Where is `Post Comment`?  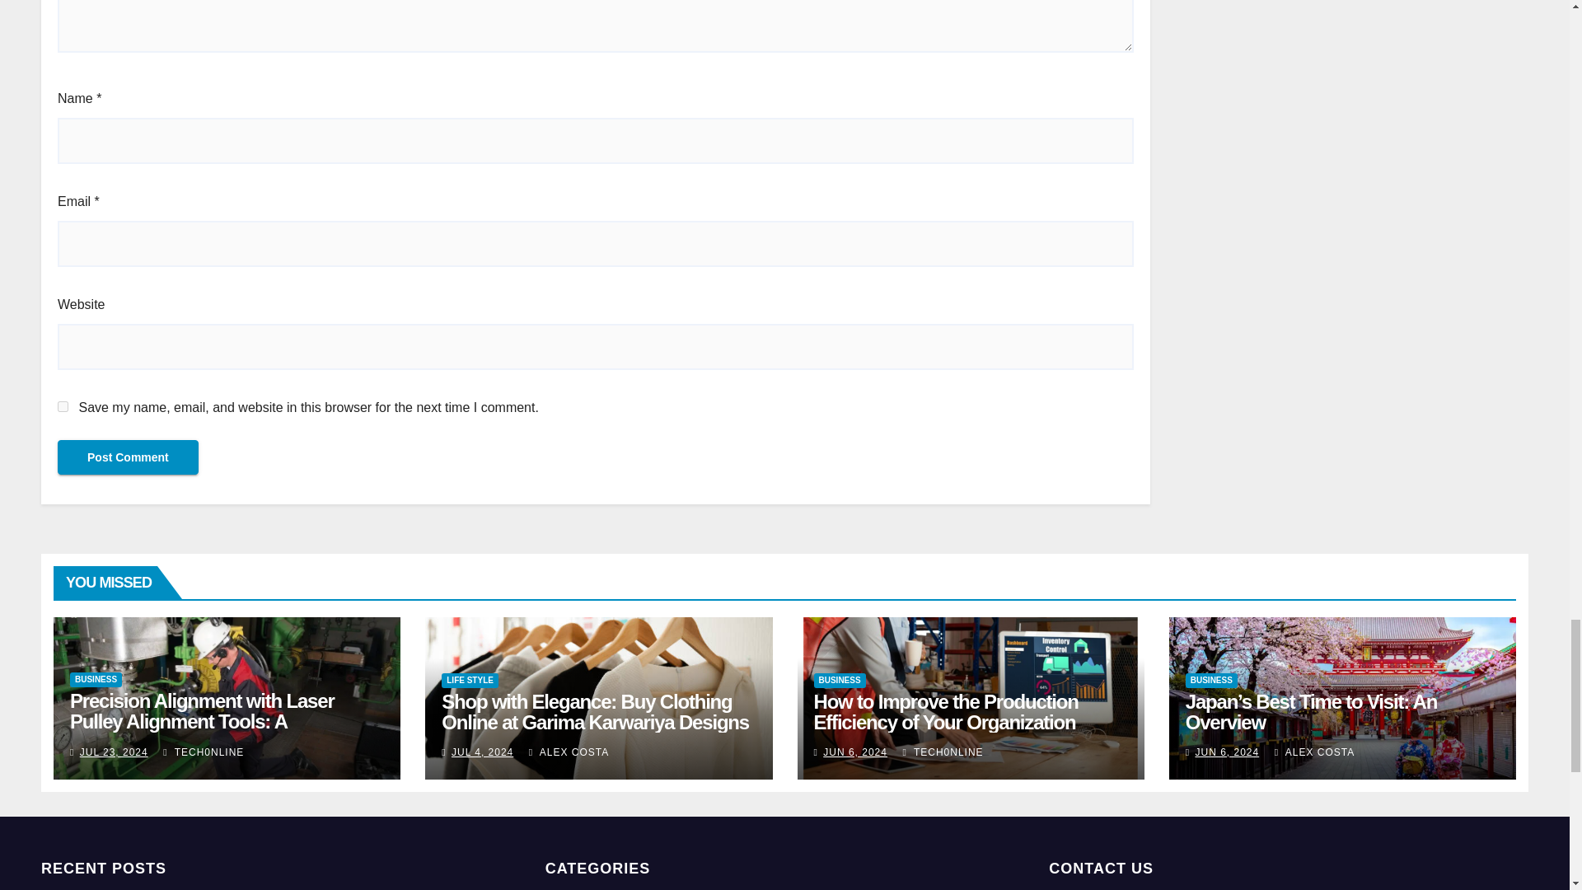
Post Comment is located at coordinates (128, 457).